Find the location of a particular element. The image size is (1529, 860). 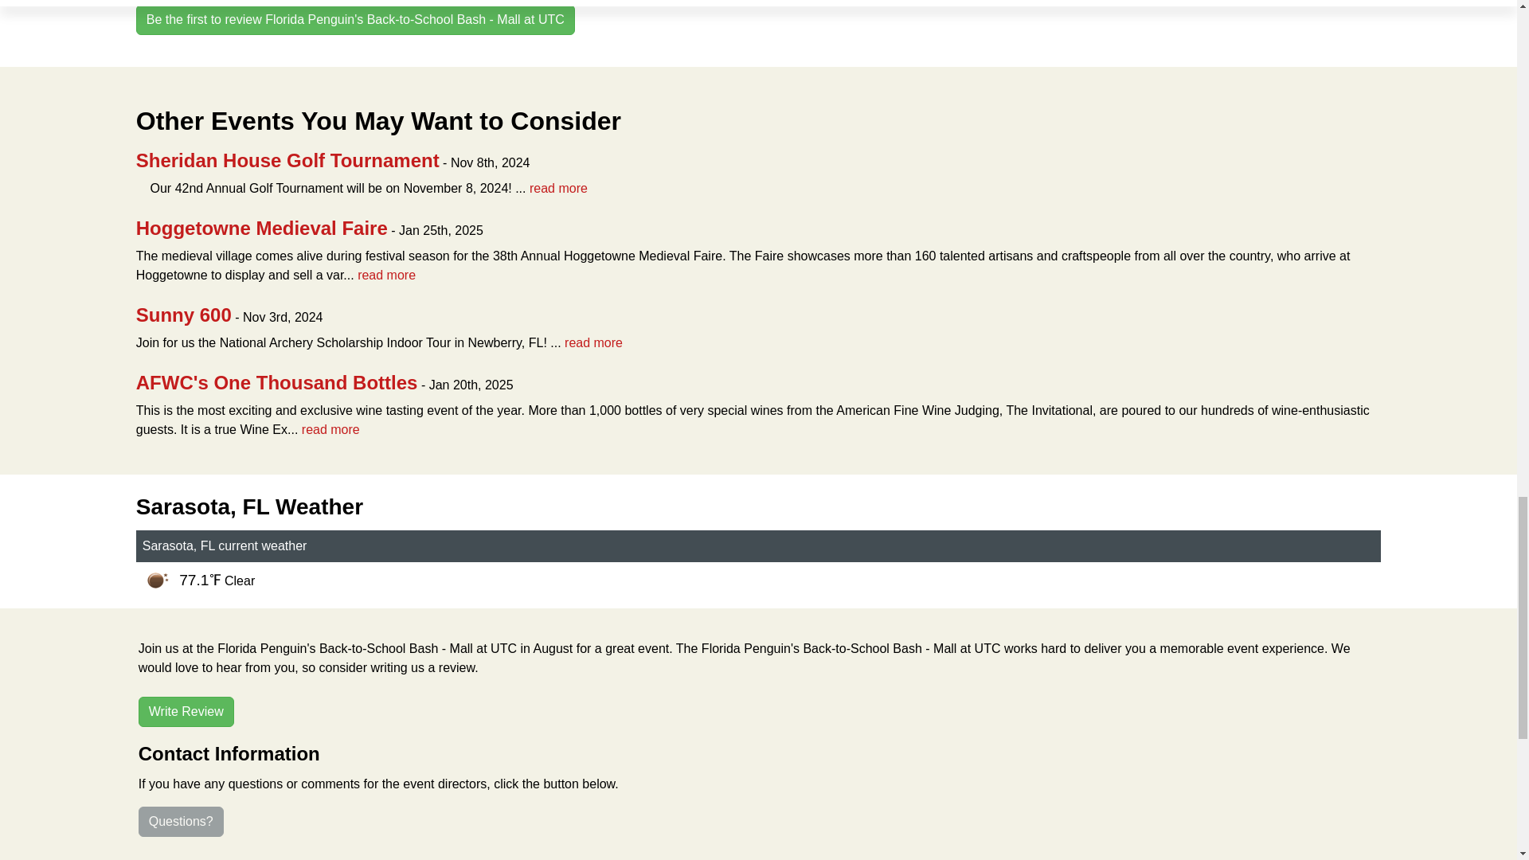

Questions? is located at coordinates (181, 822).